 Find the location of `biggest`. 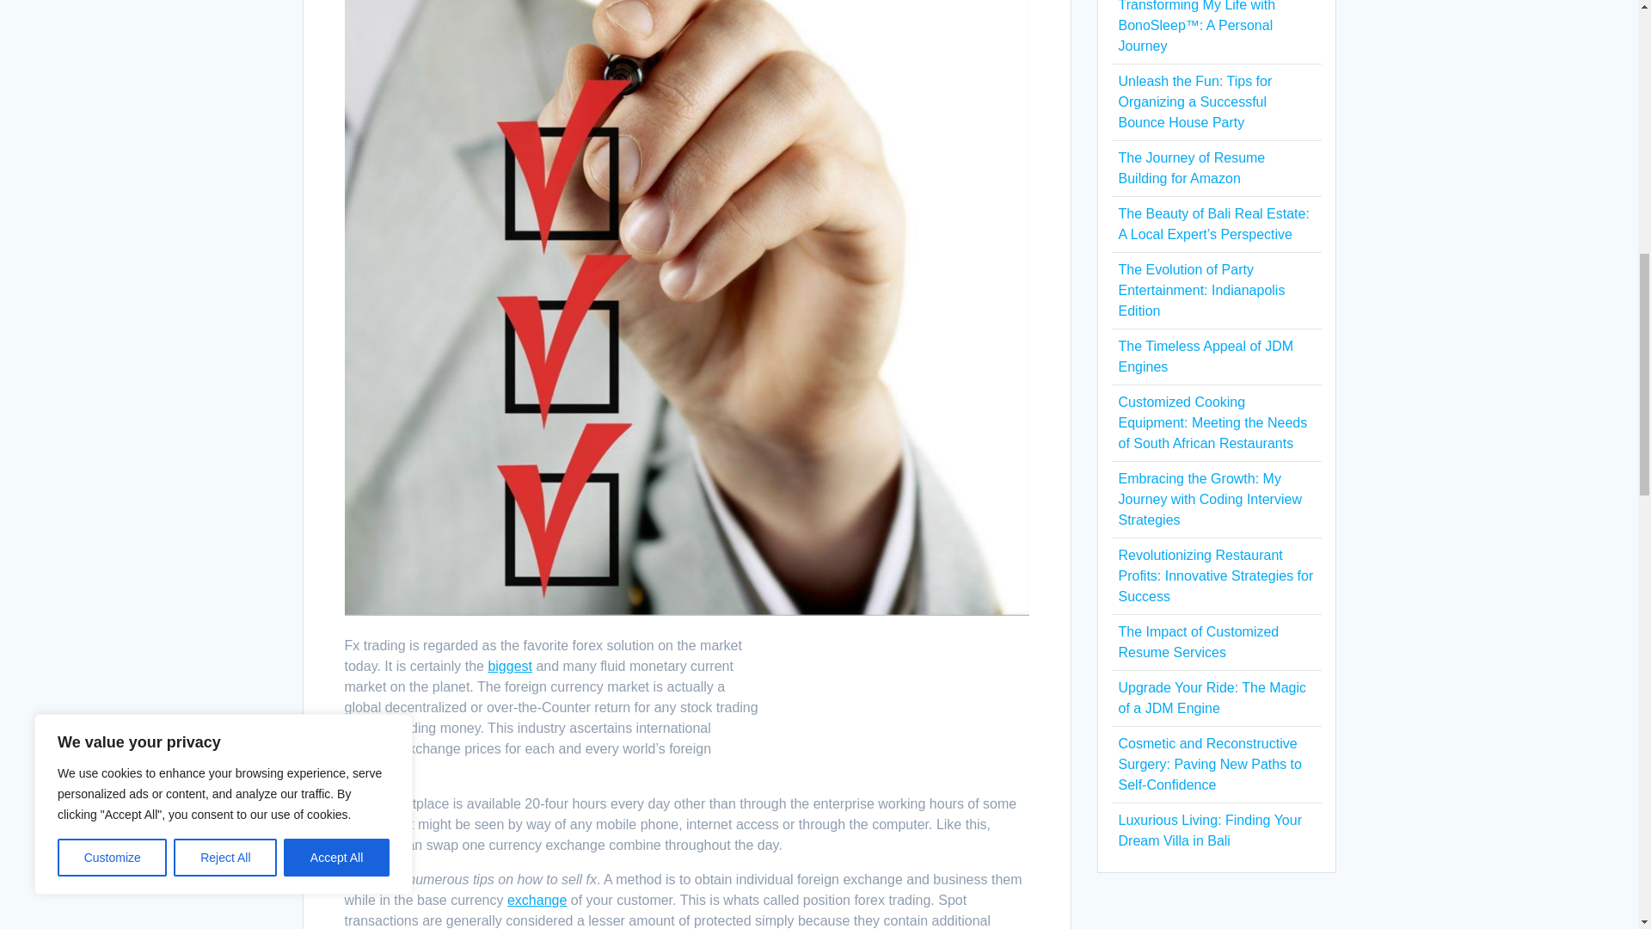

biggest is located at coordinates (509, 666).